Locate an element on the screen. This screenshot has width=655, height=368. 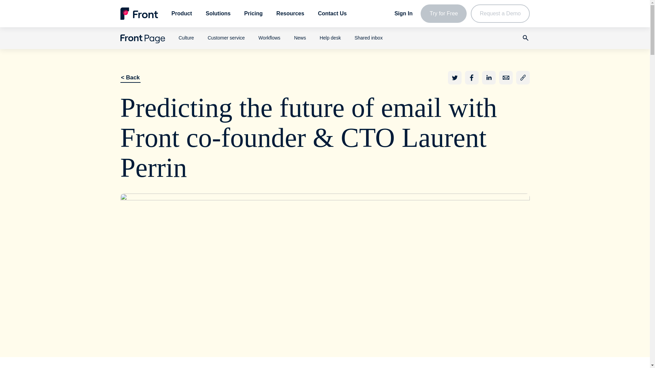
Contact Us is located at coordinates (332, 14).